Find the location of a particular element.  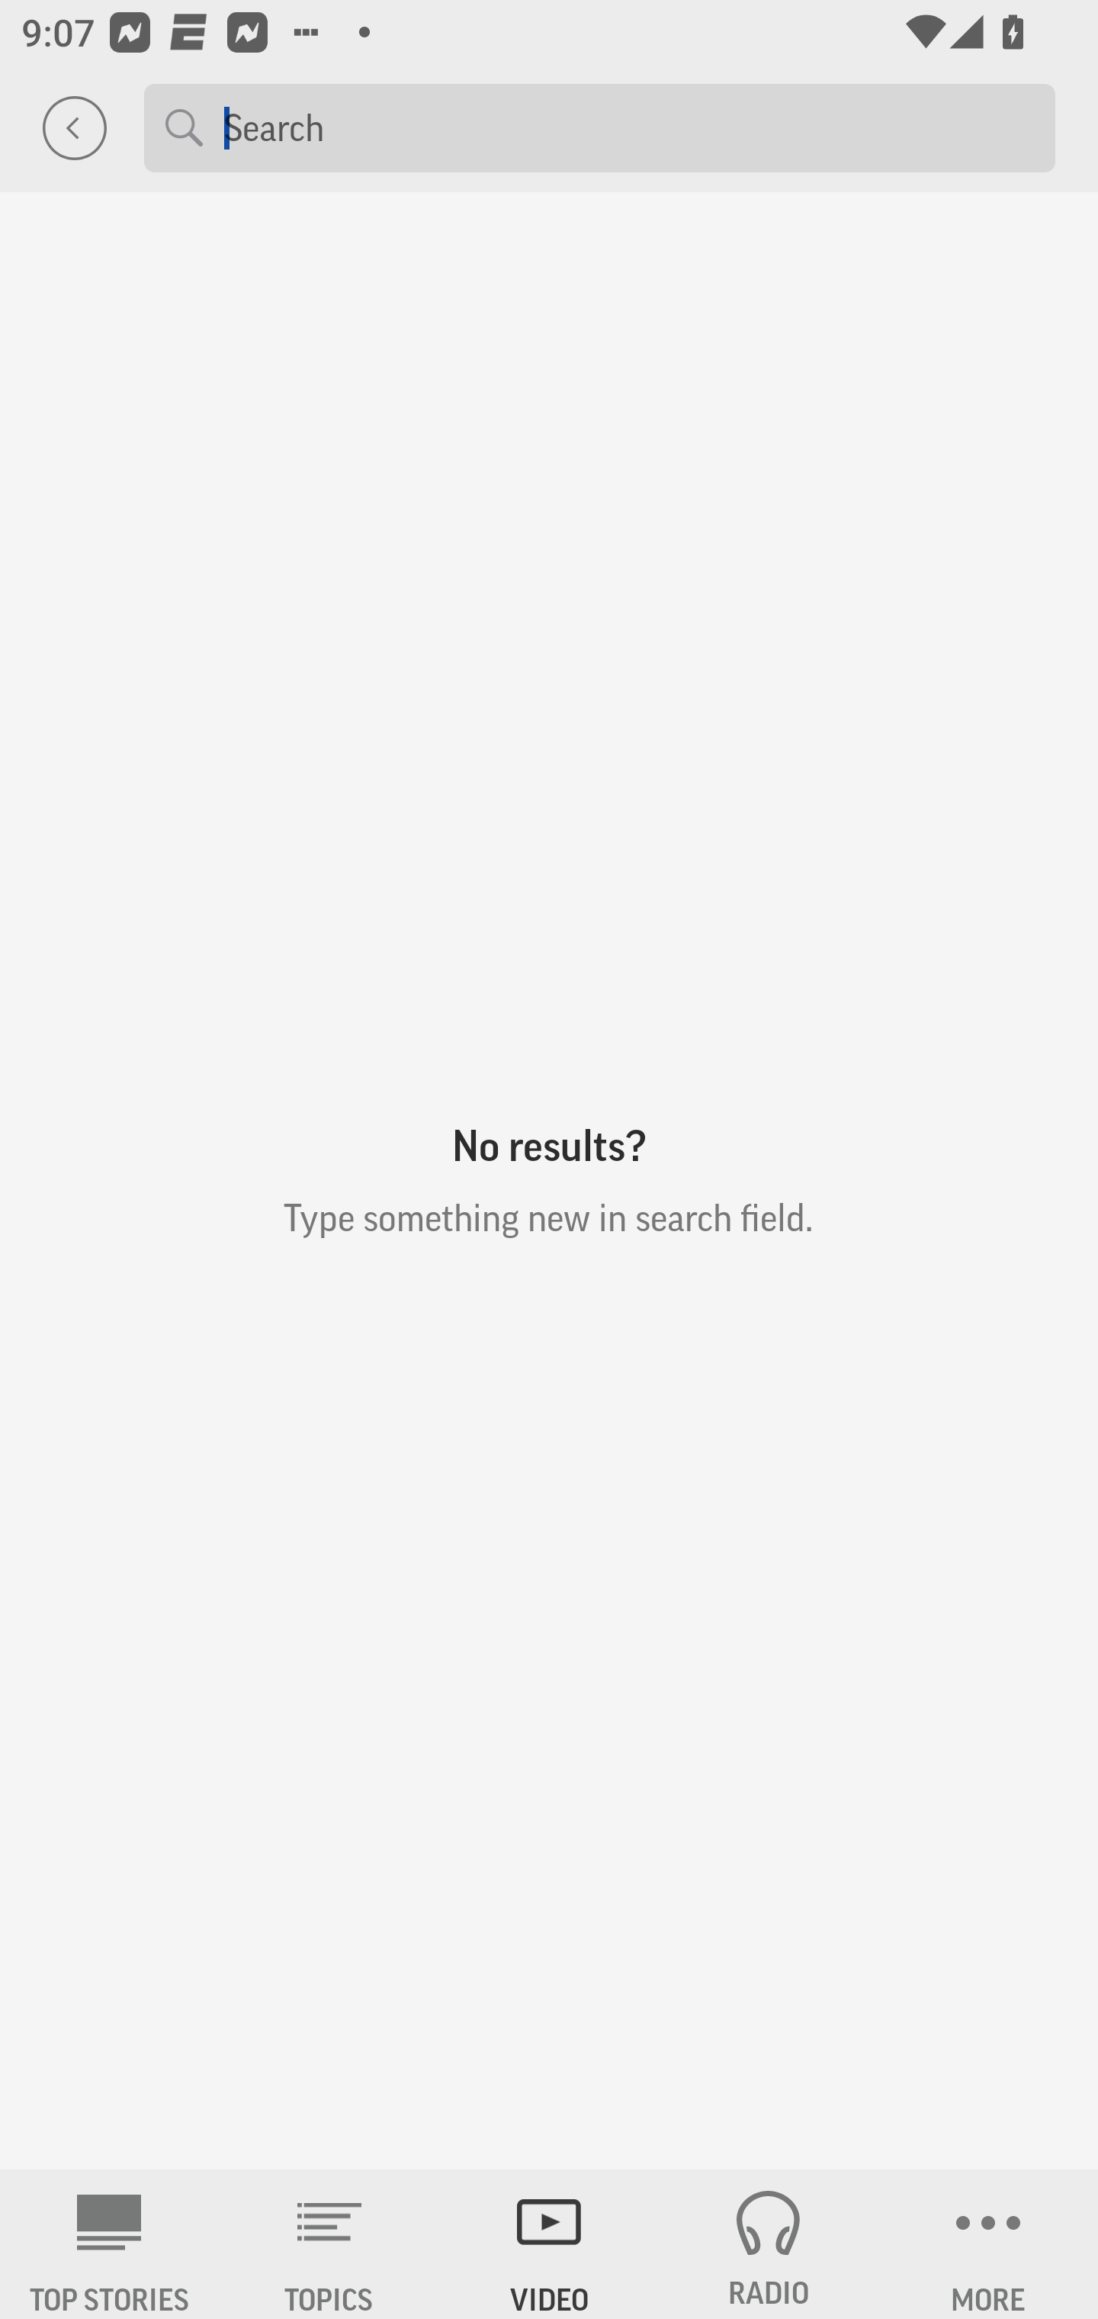

Search is located at coordinates (628, 127).